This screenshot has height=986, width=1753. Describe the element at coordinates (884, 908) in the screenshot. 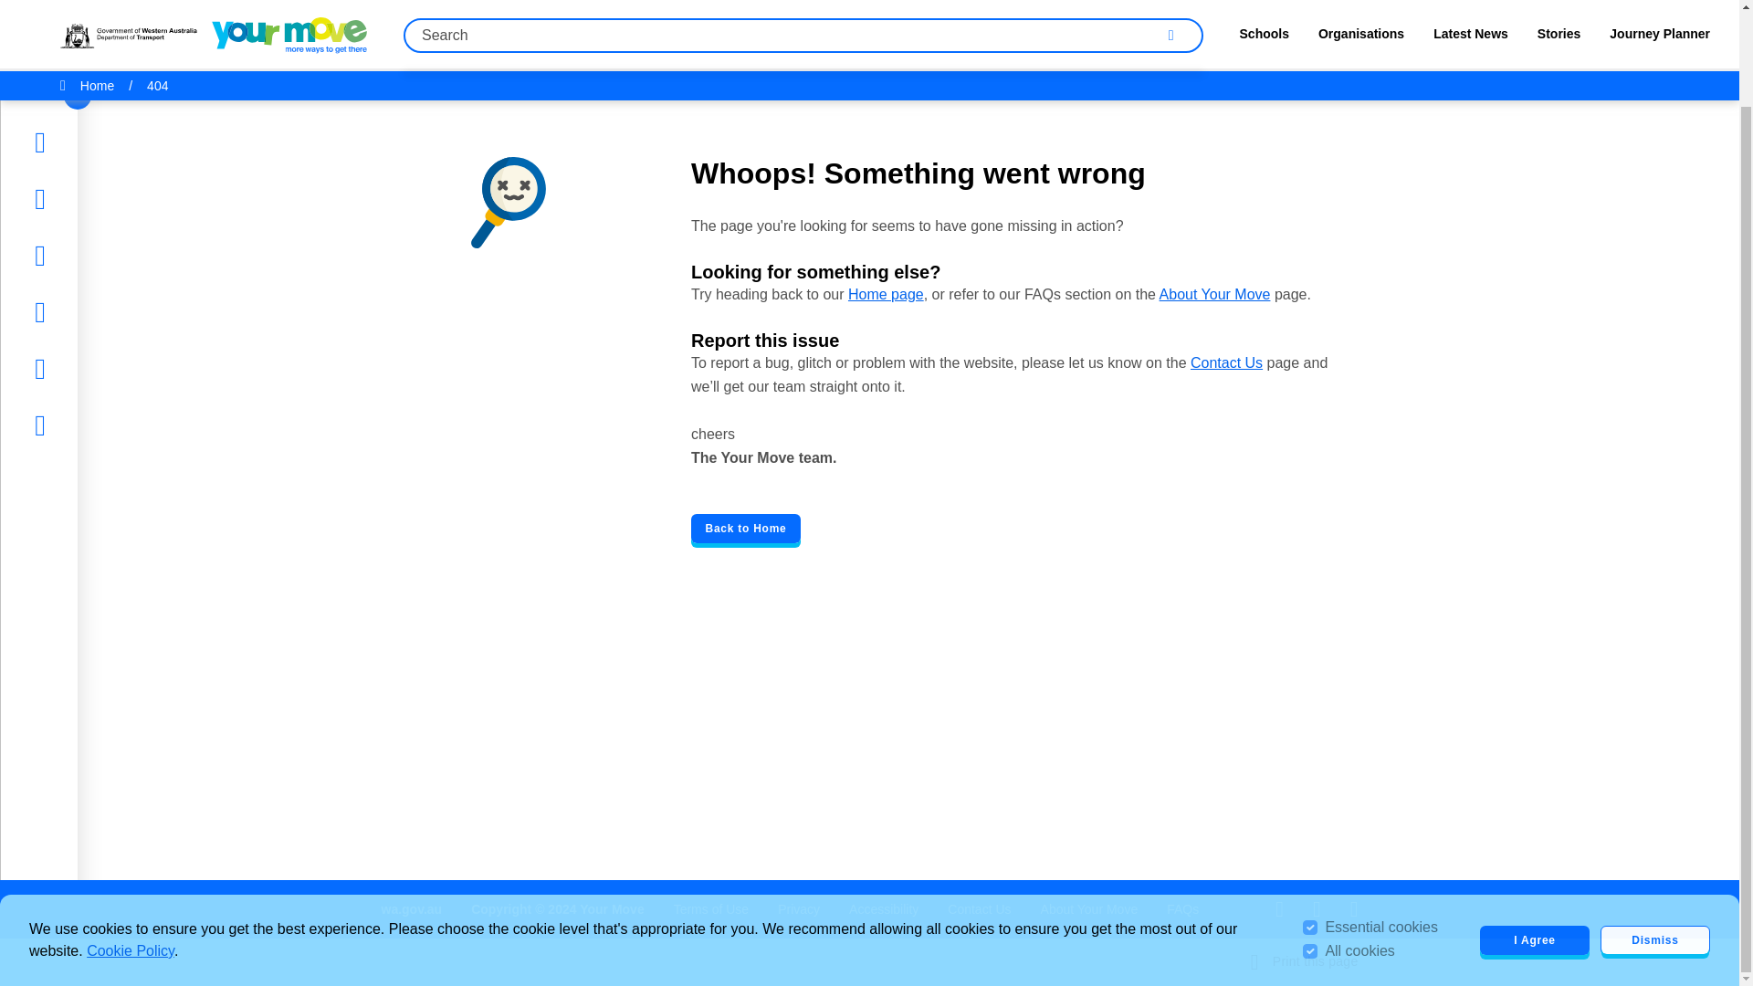

I see `Accessibility` at that location.